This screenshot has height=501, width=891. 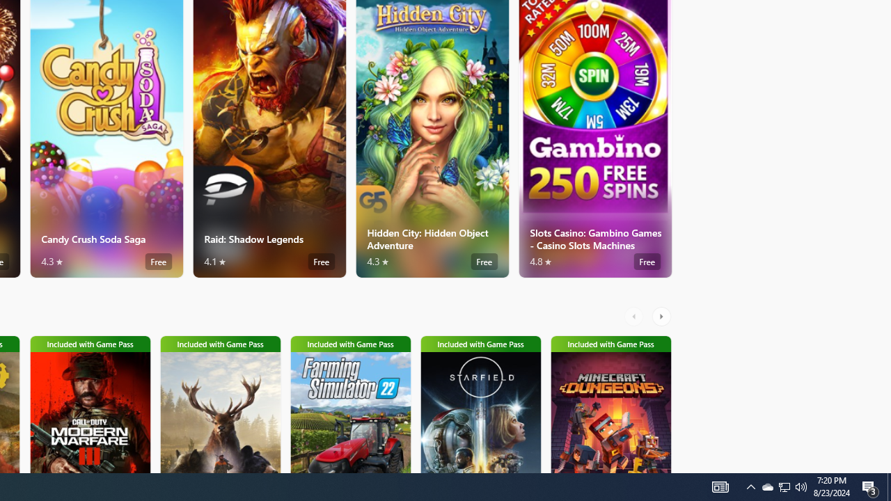 I want to click on AutomationID: RightScrollButton, so click(x=663, y=316).